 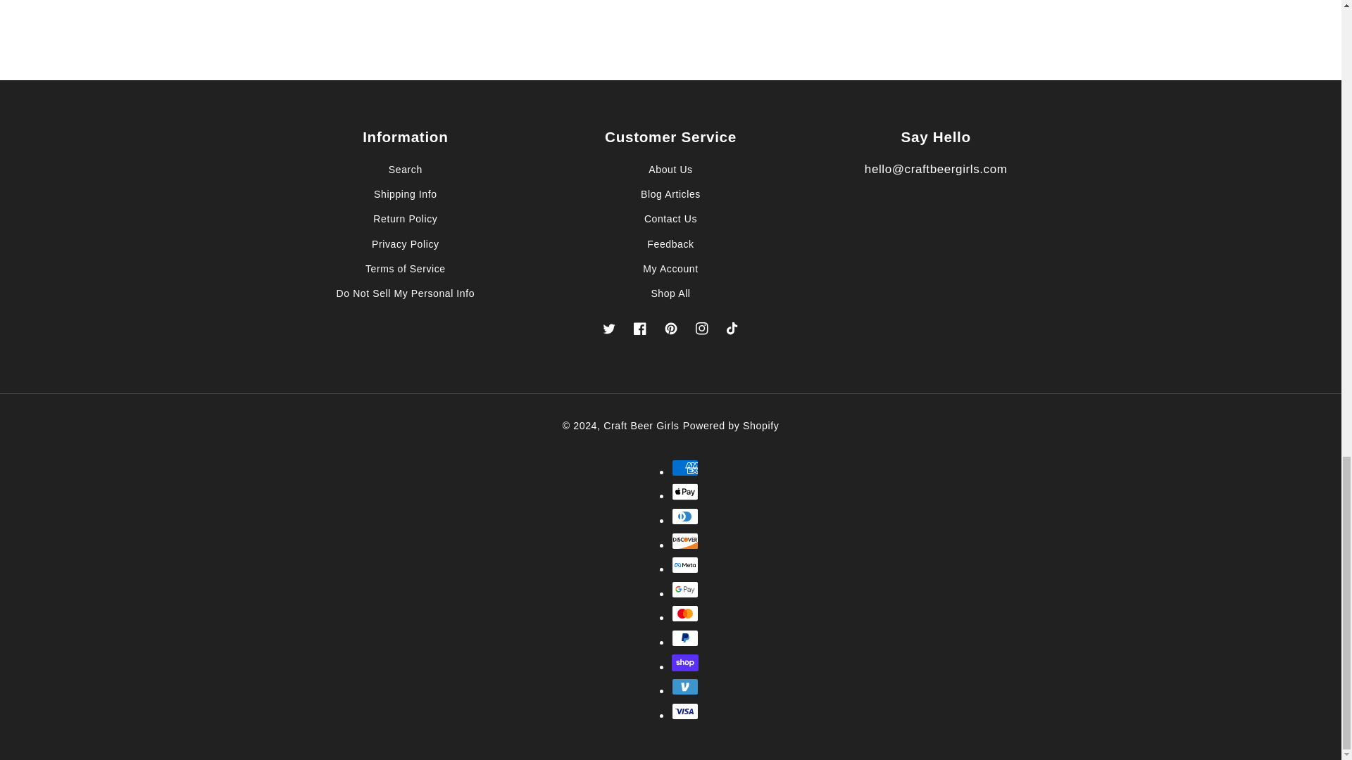 What do you see at coordinates (685, 491) in the screenshot?
I see `Apple Pay` at bounding box center [685, 491].